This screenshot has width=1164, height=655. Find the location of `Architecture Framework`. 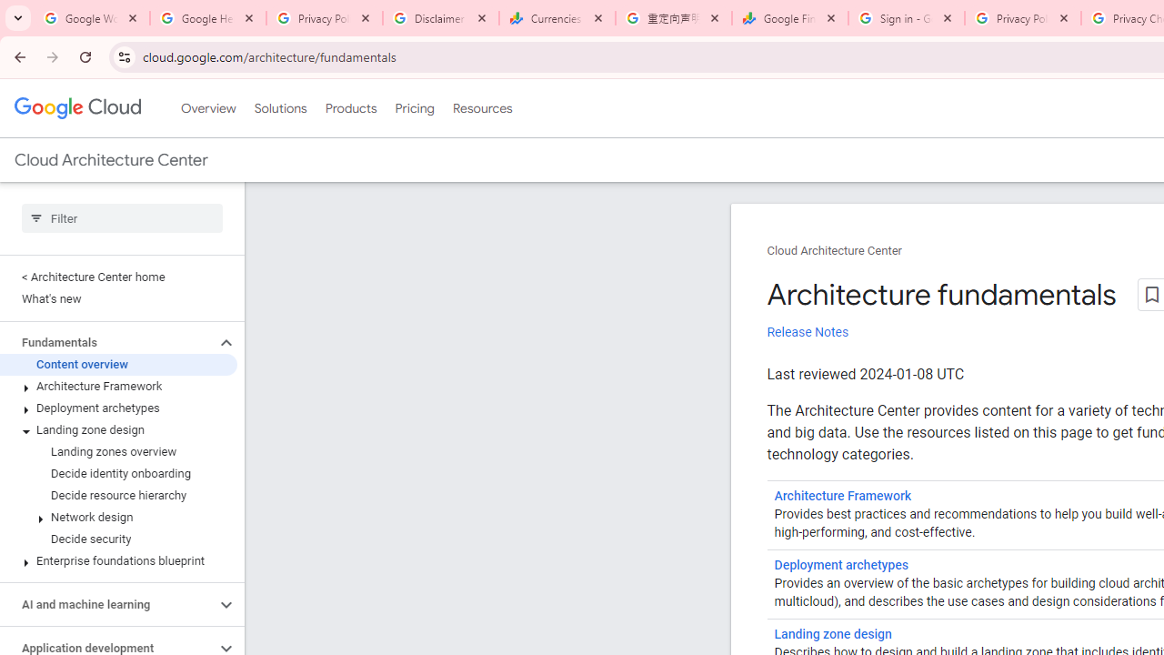

Architecture Framework is located at coordinates (843, 496).